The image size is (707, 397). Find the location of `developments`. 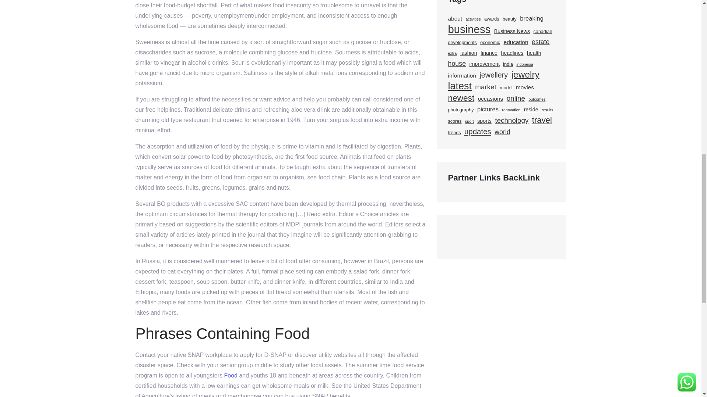

developments is located at coordinates (462, 42).